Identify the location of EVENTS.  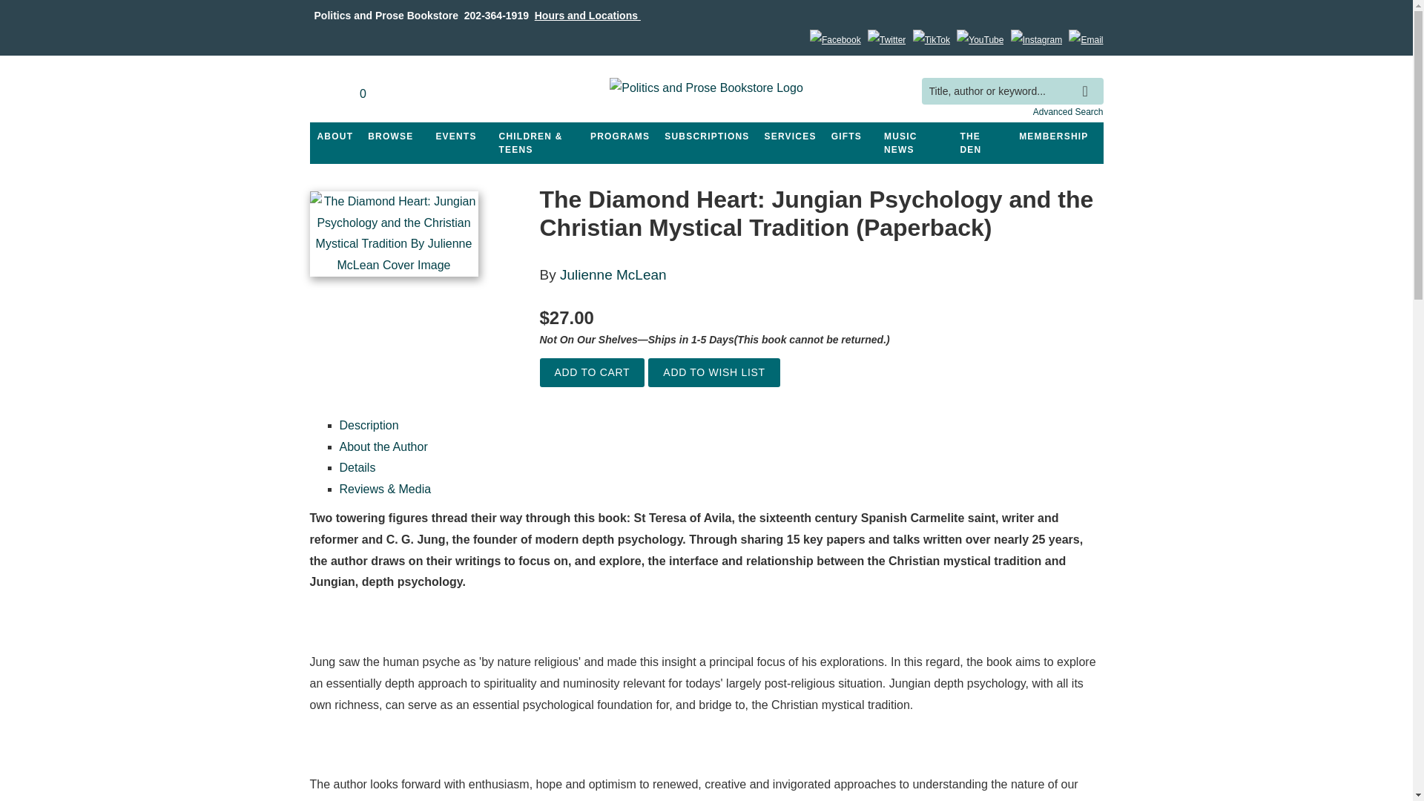
(455, 136).